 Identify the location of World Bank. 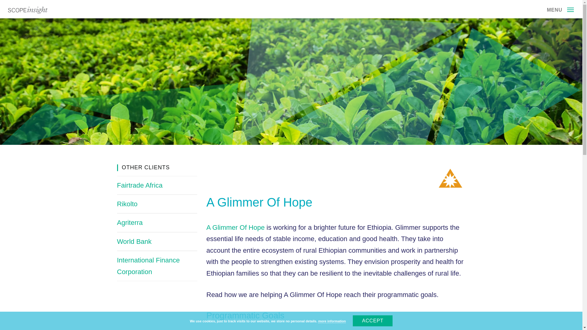
(134, 241).